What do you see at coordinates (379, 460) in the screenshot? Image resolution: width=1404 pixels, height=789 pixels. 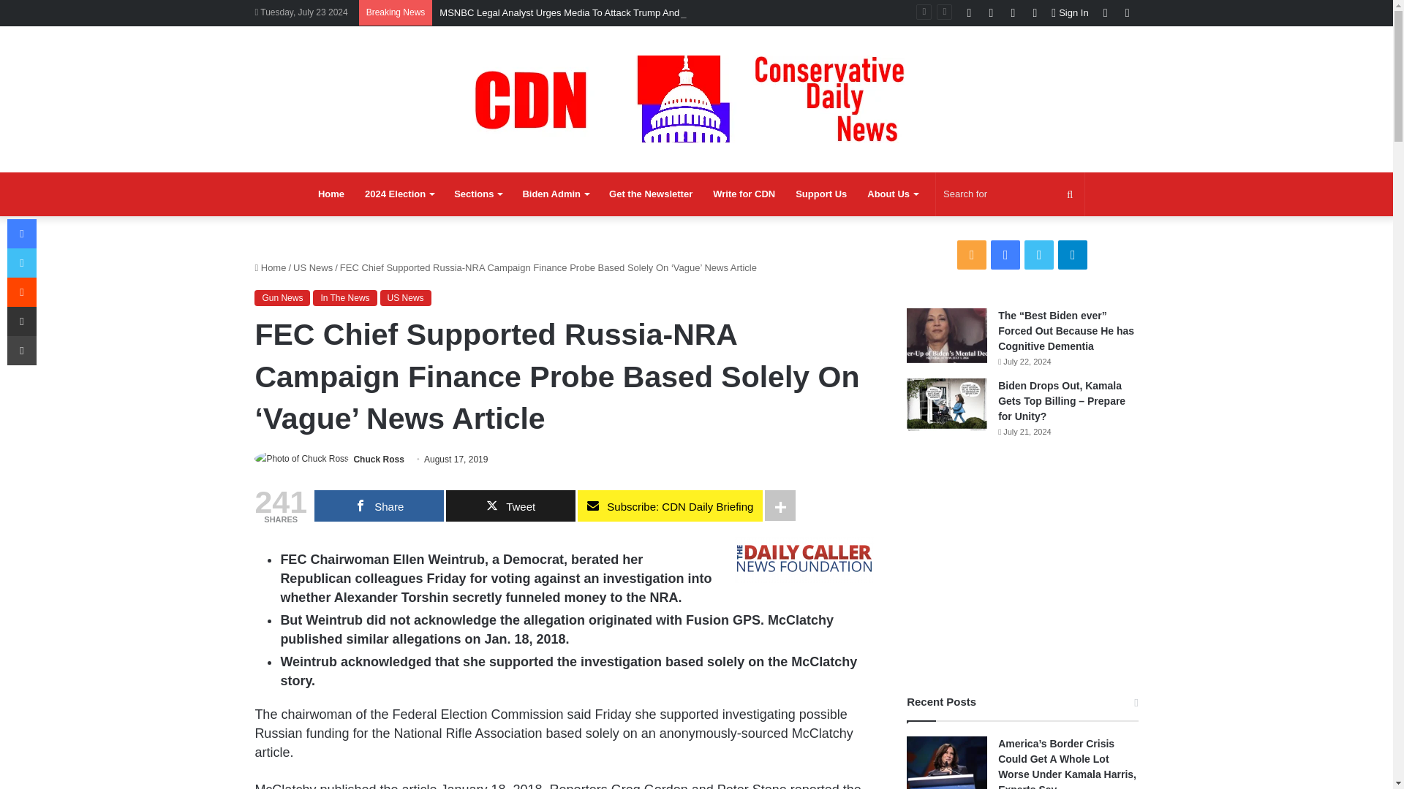 I see `Chuck Ross` at bounding box center [379, 460].